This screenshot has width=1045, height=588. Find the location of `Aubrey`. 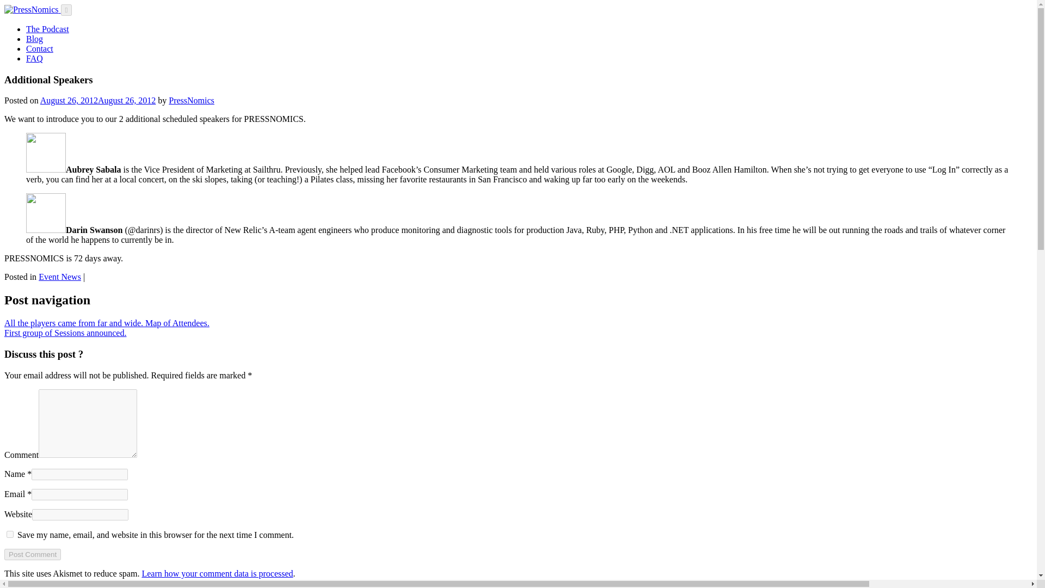

Aubrey is located at coordinates (46, 152).